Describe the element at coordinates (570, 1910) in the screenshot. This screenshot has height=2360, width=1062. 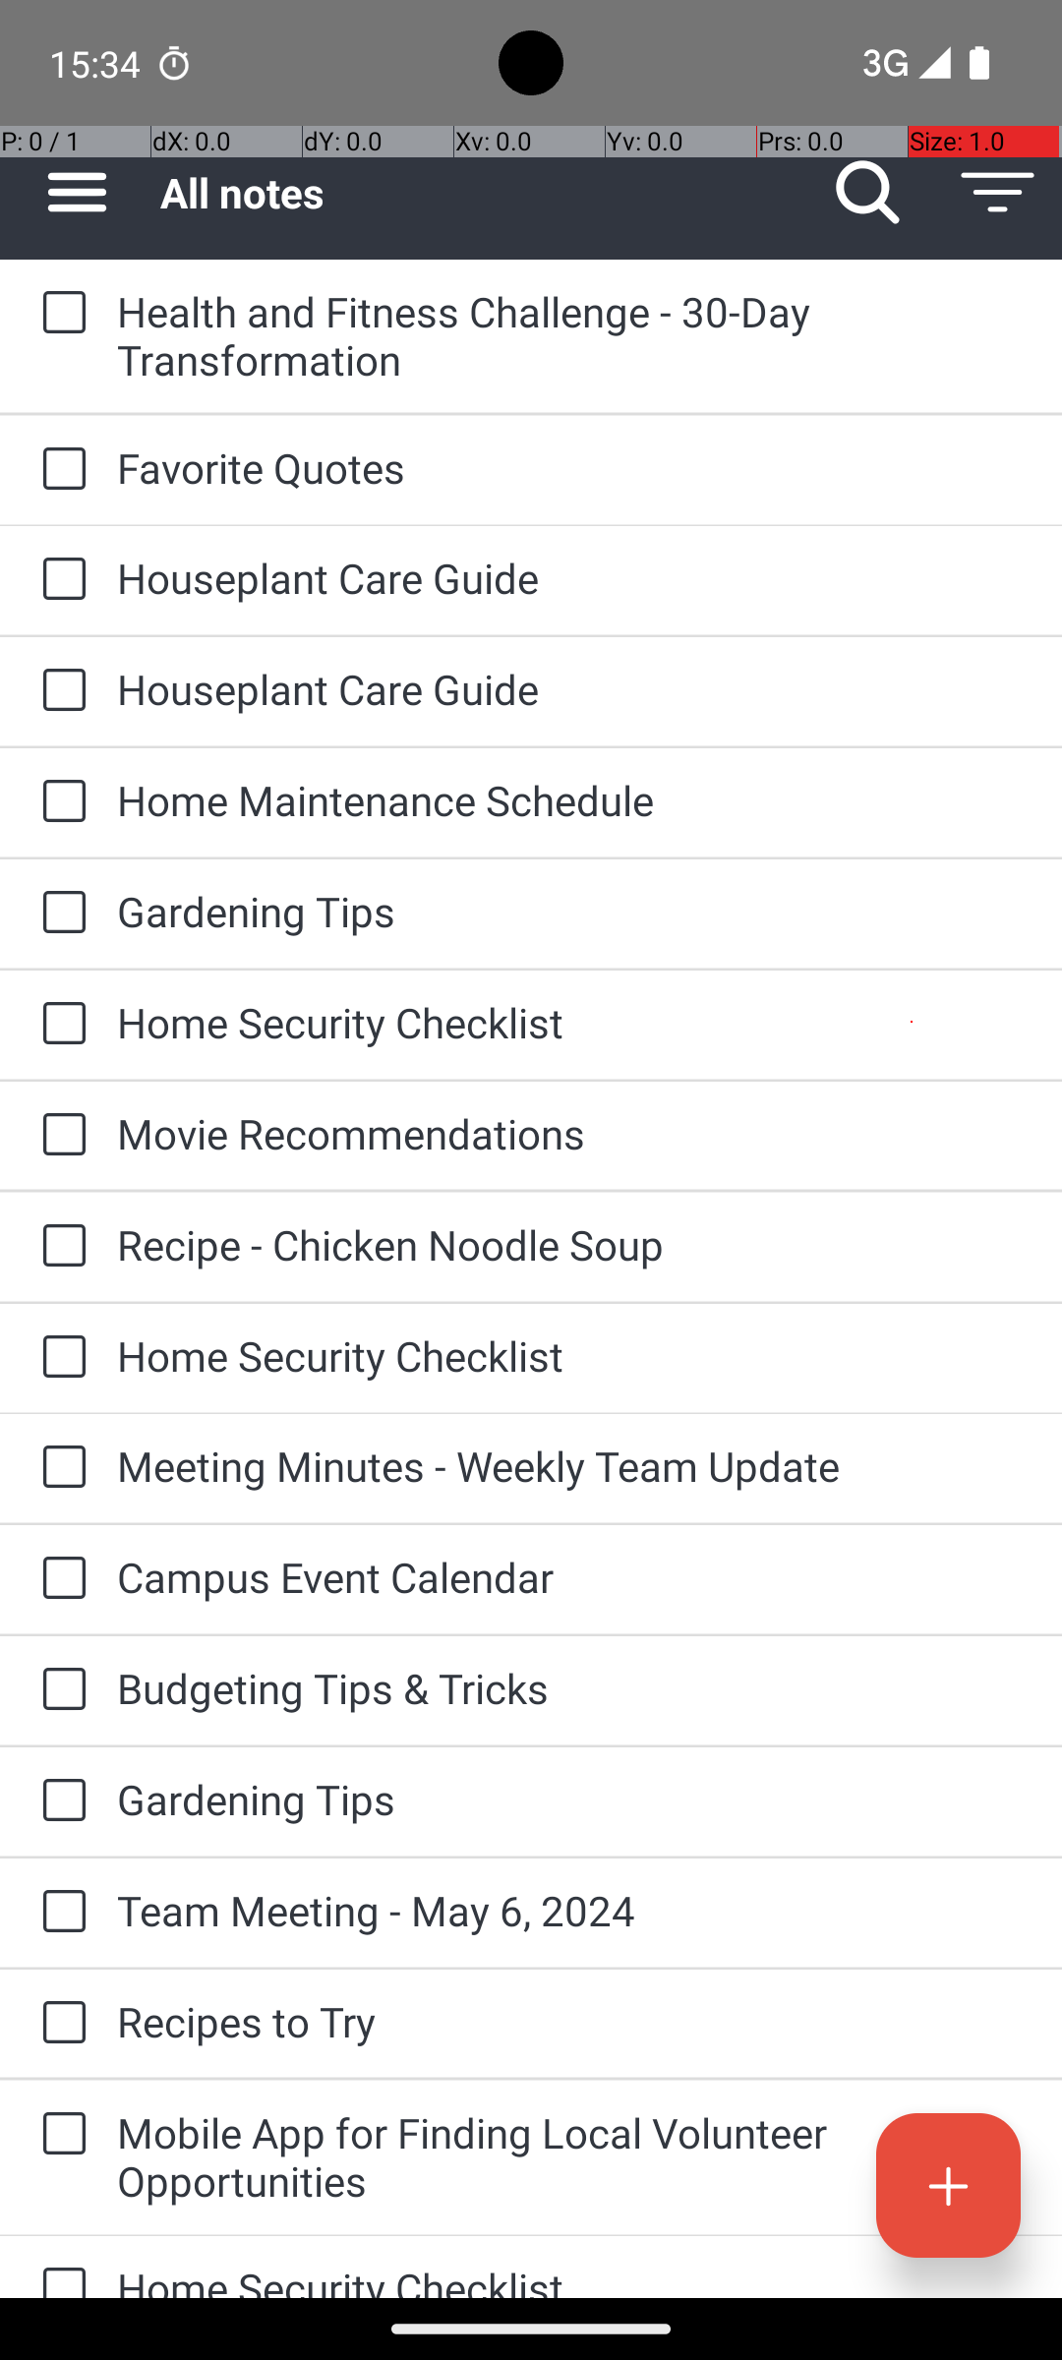
I see `Team Meeting - May 6, 2024` at that location.